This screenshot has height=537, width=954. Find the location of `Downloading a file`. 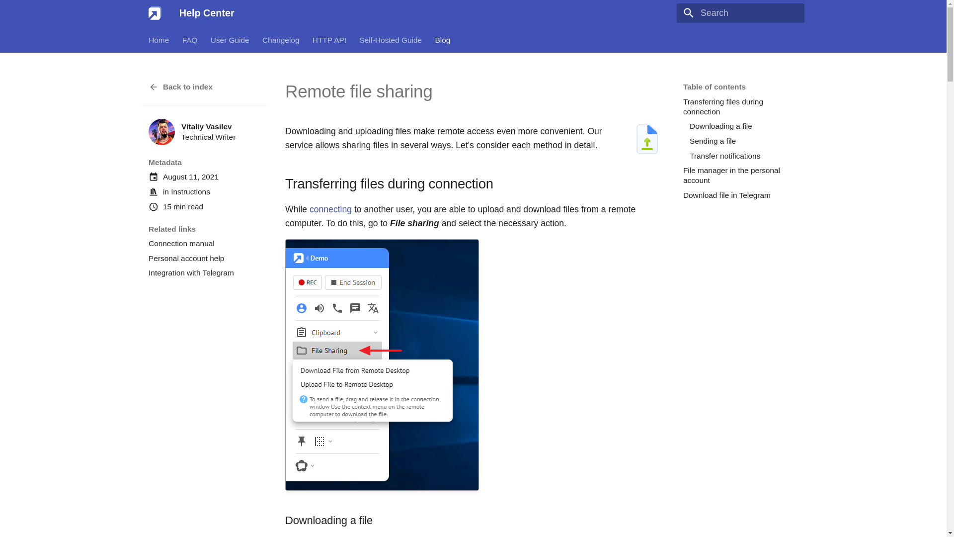

Downloading a file is located at coordinates (742, 126).